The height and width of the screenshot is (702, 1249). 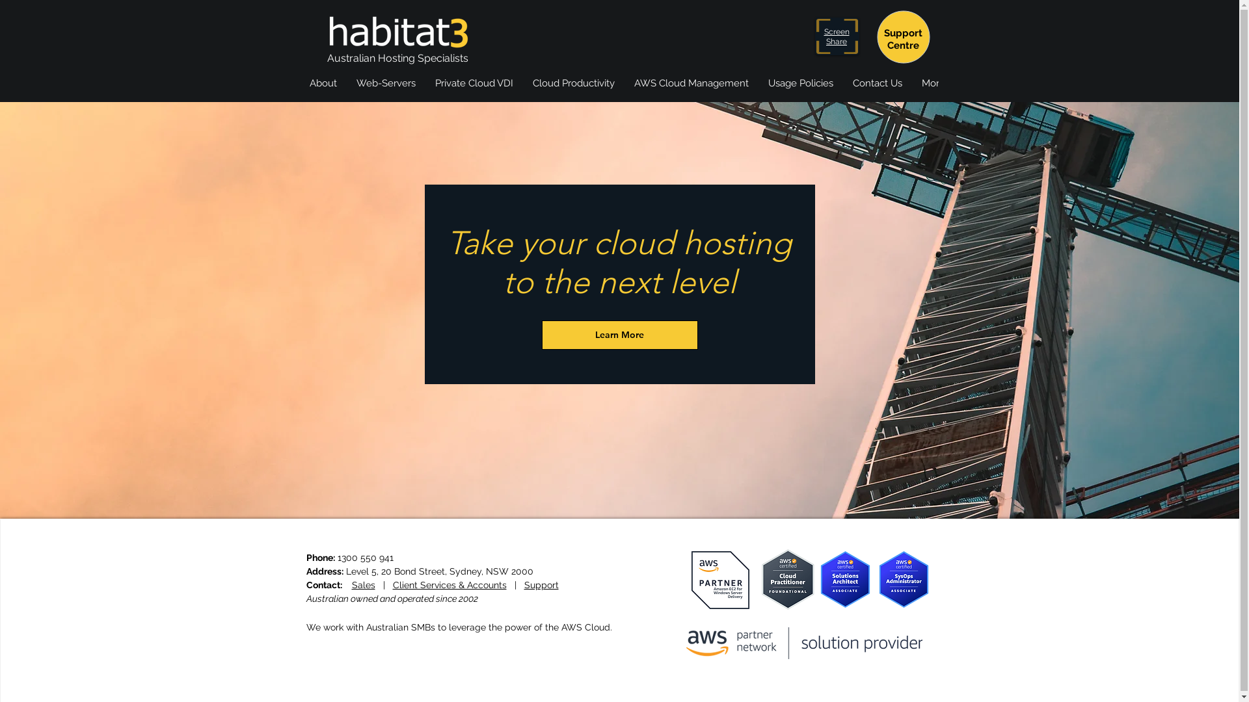 What do you see at coordinates (474, 90) in the screenshot?
I see `Private Cloud VDI` at bounding box center [474, 90].